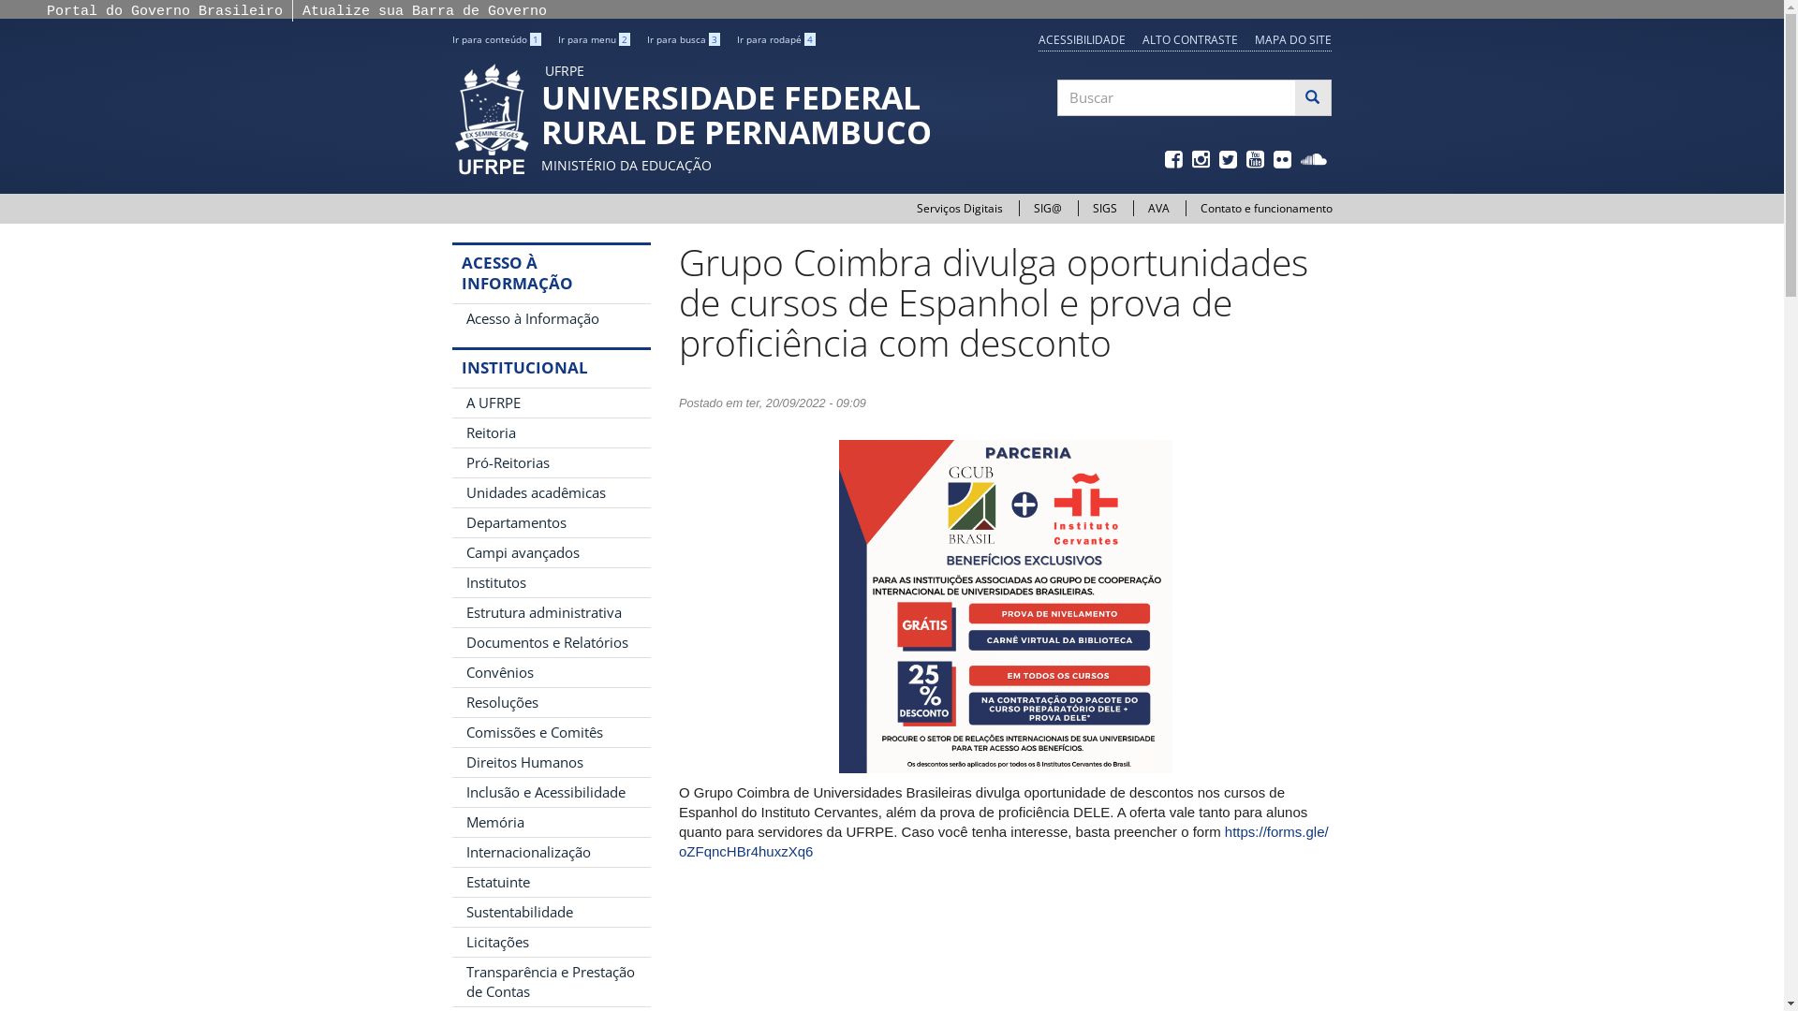  I want to click on Ir para busca 3, so click(683, 39).